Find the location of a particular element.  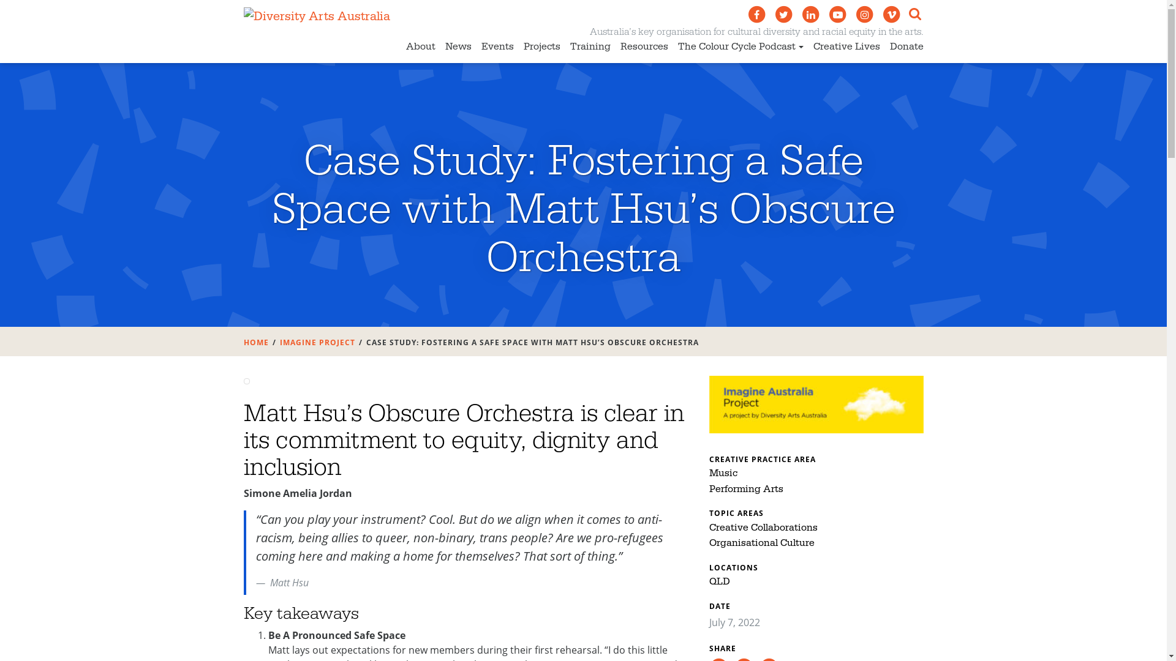

Diversity Arts Australia on Youtube is located at coordinates (838, 15).